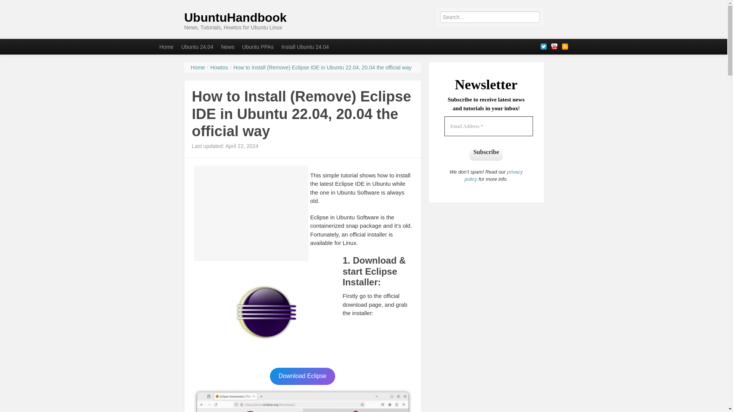 This screenshot has width=733, height=412. Describe the element at coordinates (197, 47) in the screenshot. I see `Ubuntu 24.04` at that location.